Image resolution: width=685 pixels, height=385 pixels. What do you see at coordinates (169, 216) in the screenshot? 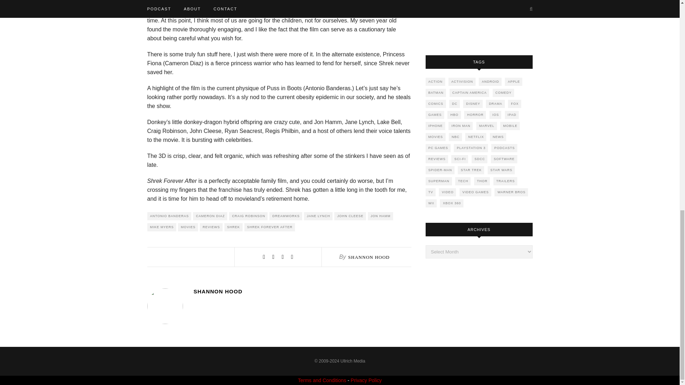
I see `ANTONIO BANDERAS` at bounding box center [169, 216].